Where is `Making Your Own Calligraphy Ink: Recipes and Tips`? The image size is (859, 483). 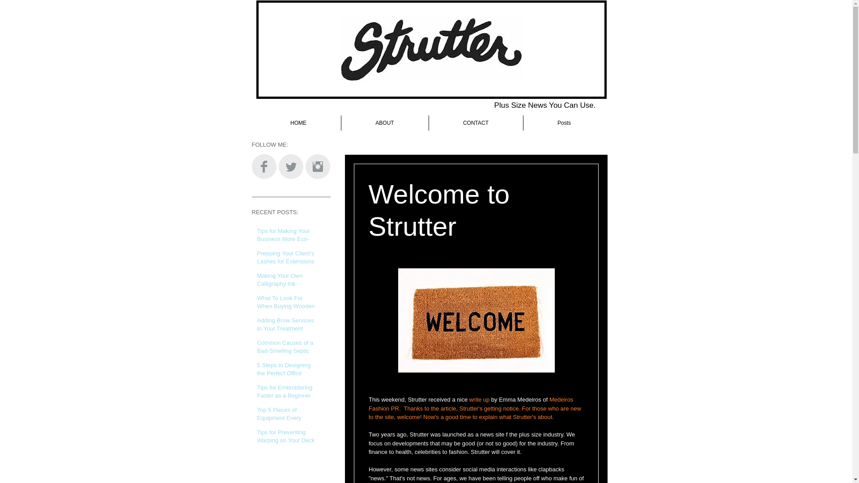 Making Your Own Calligraphy Ink: Recipes and Tips is located at coordinates (286, 286).